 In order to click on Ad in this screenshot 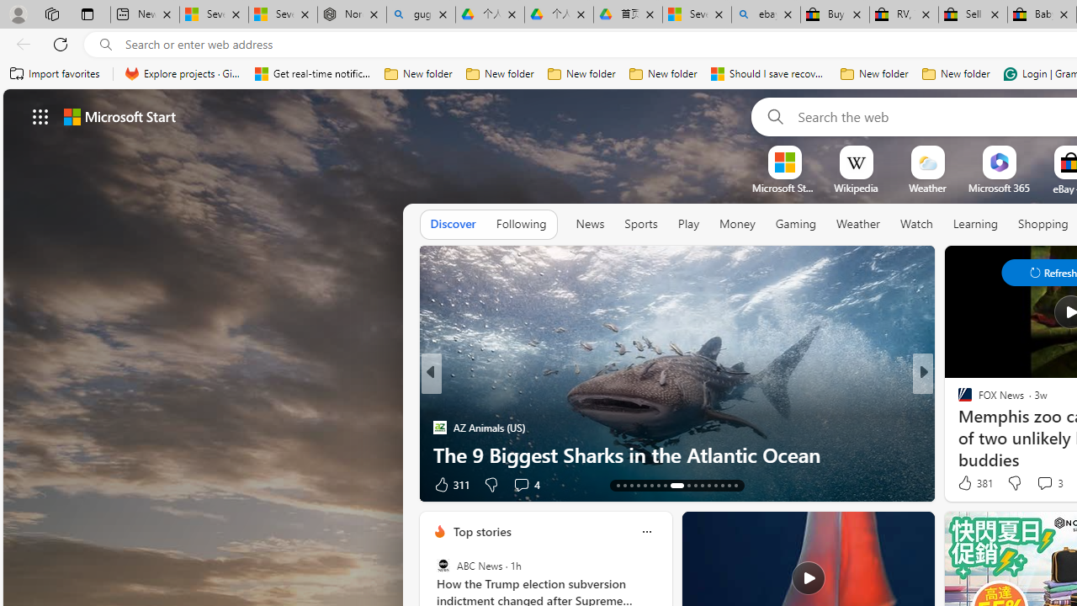, I will do `click(961, 485)`.